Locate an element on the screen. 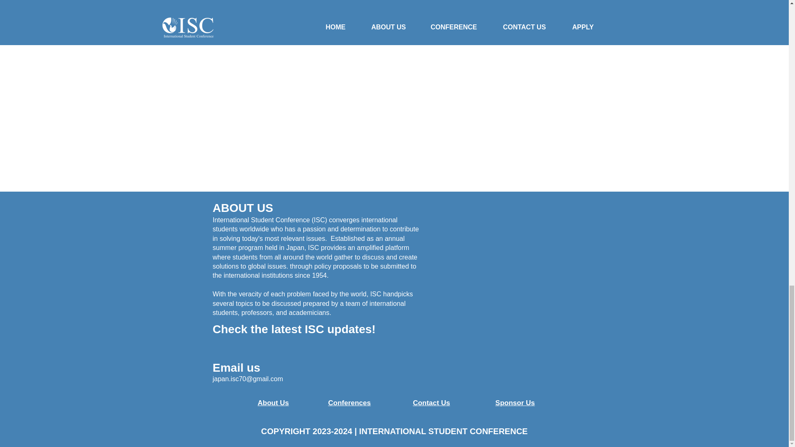 Image resolution: width=795 pixels, height=447 pixels. Contact Us is located at coordinates (431, 403).